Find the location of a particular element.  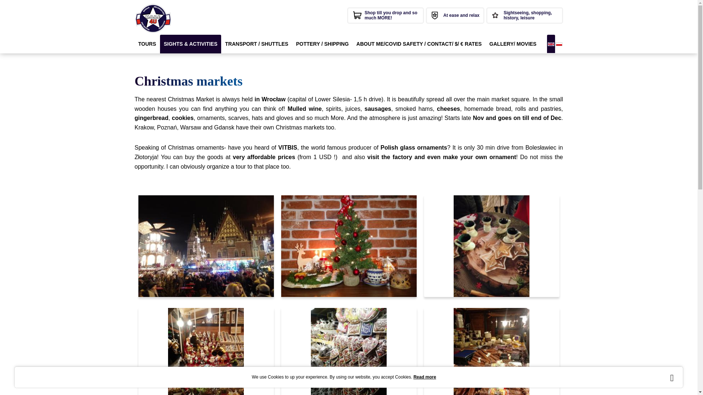

TOURS is located at coordinates (147, 44).